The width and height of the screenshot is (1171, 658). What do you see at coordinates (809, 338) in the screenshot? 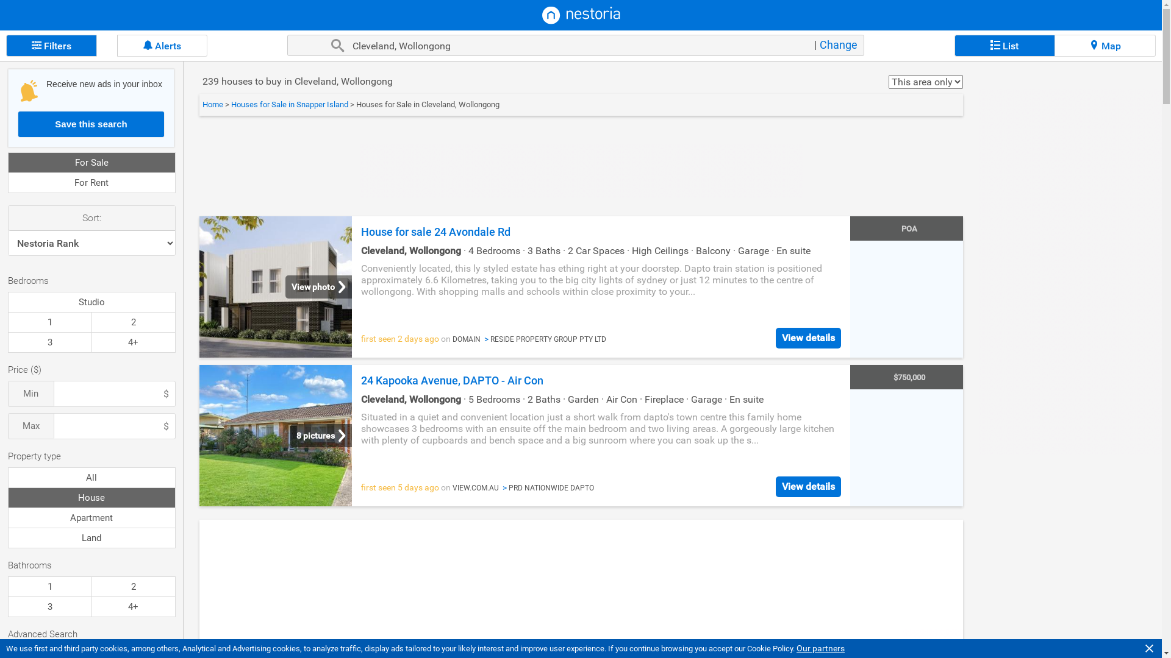
I see `View details` at bounding box center [809, 338].